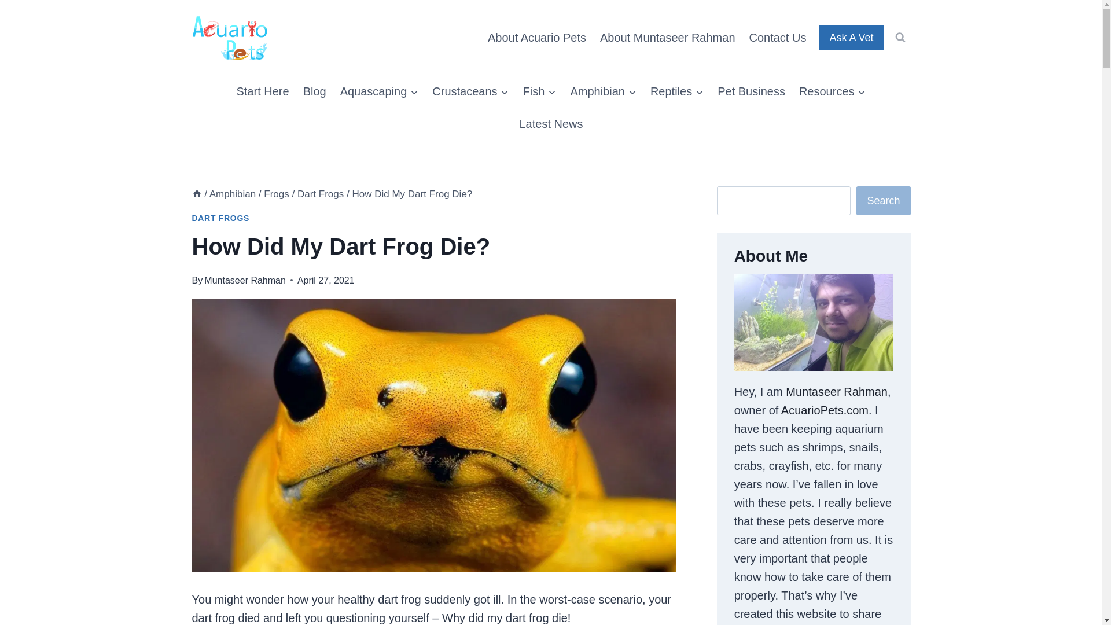 Image resolution: width=1111 pixels, height=625 pixels. I want to click on Start Here, so click(262, 91).